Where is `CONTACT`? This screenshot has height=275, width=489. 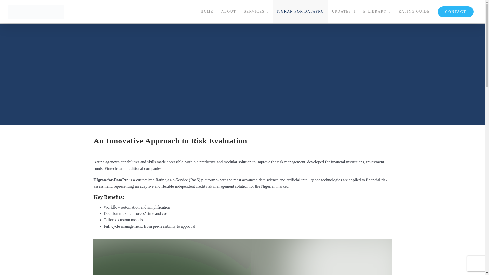 CONTACT is located at coordinates (456, 12).